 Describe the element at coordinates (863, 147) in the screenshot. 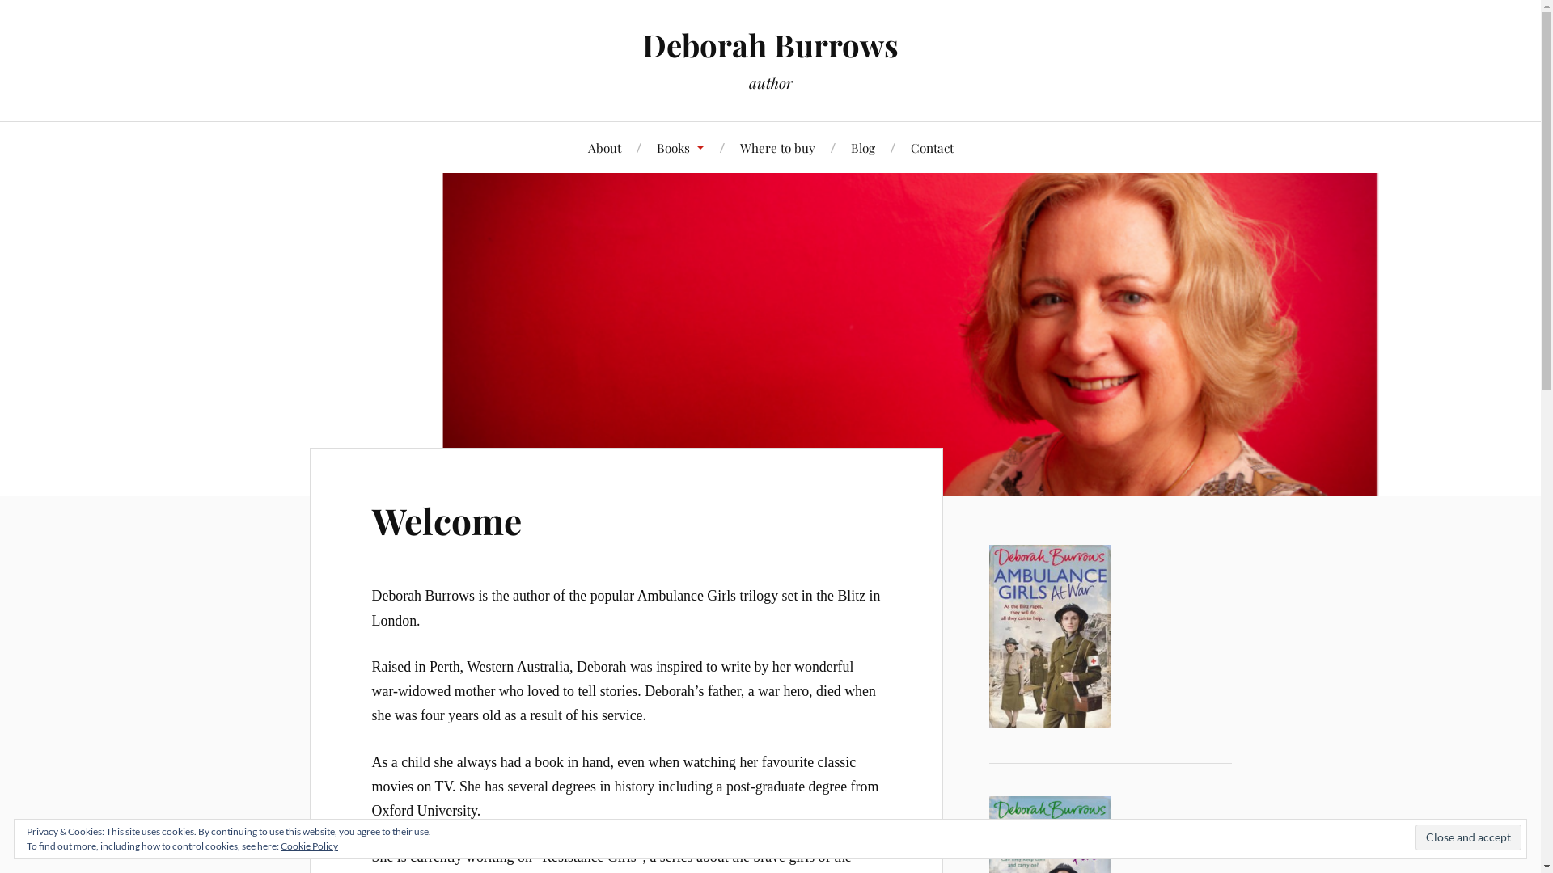

I see `Blog` at that location.